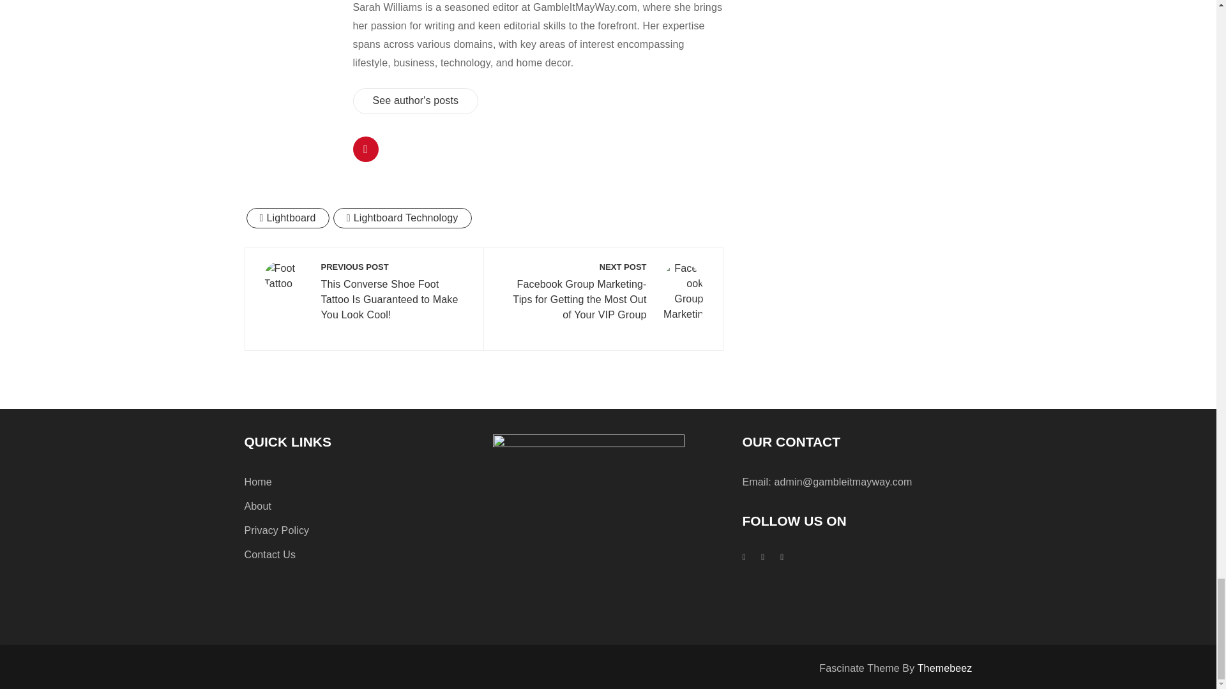  What do you see at coordinates (287, 218) in the screenshot?
I see `Lightboard` at bounding box center [287, 218].